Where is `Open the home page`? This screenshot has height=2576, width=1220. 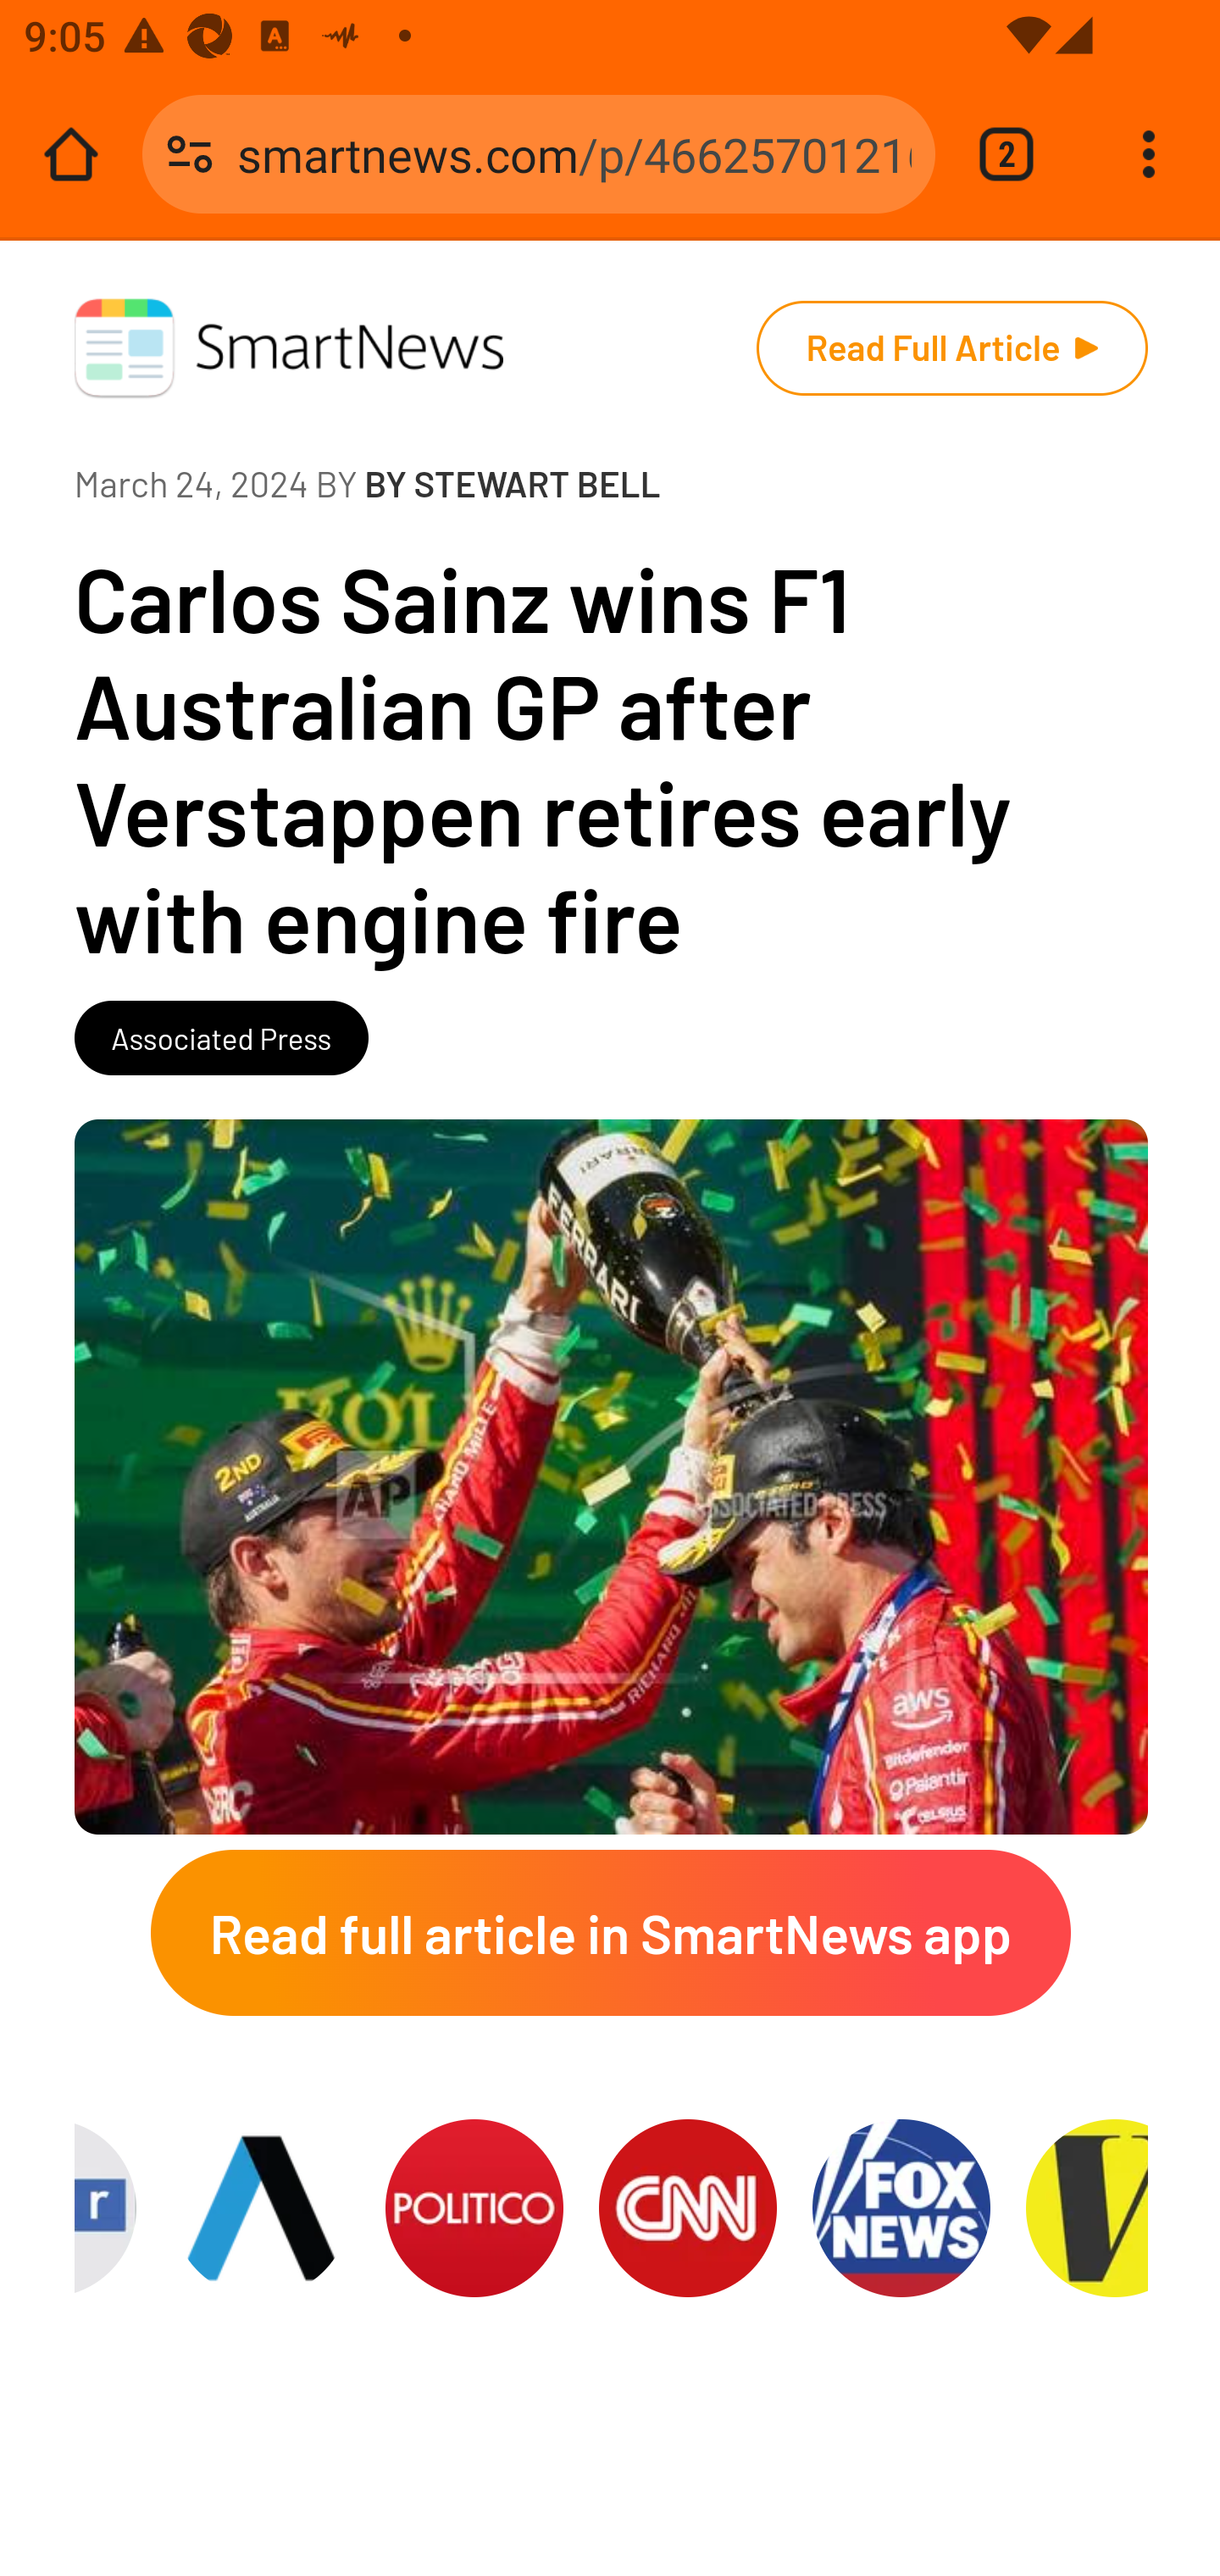
Open the home page is located at coordinates (71, 154).